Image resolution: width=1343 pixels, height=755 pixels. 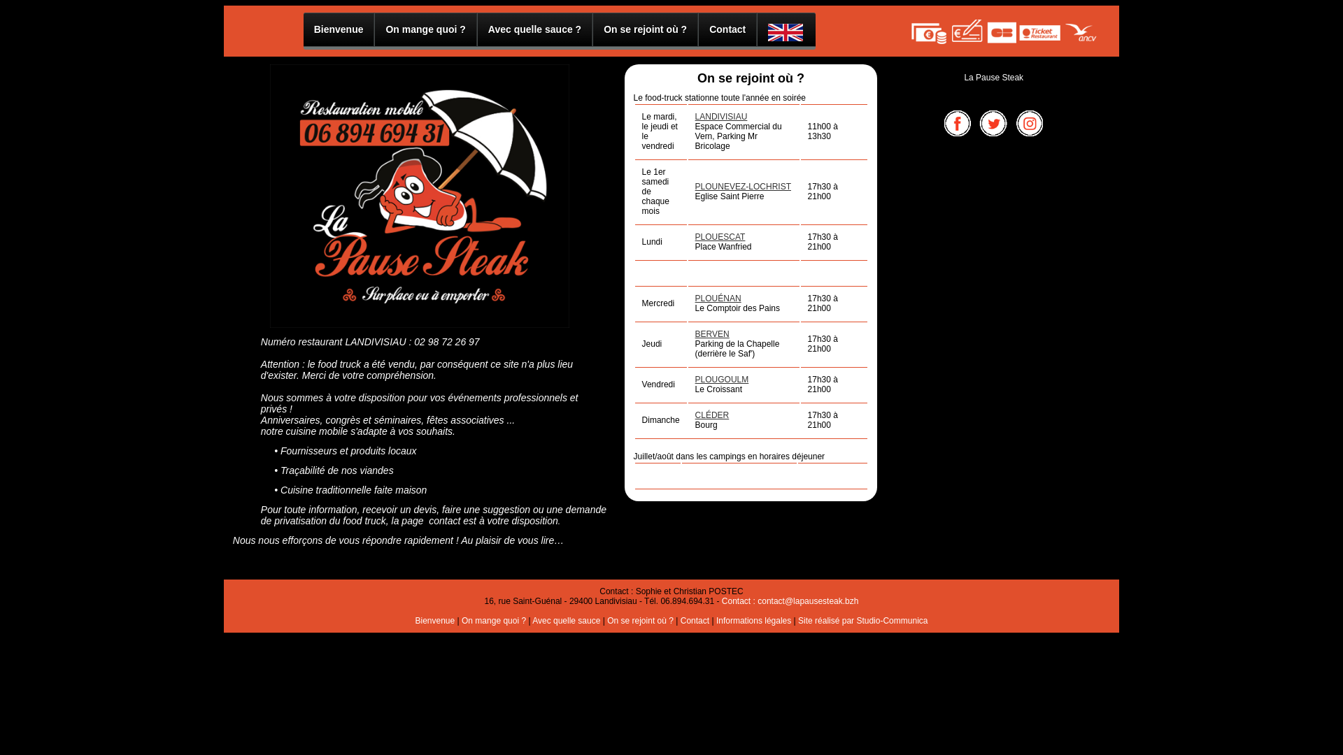 I want to click on On mange quoi ?, so click(x=425, y=29).